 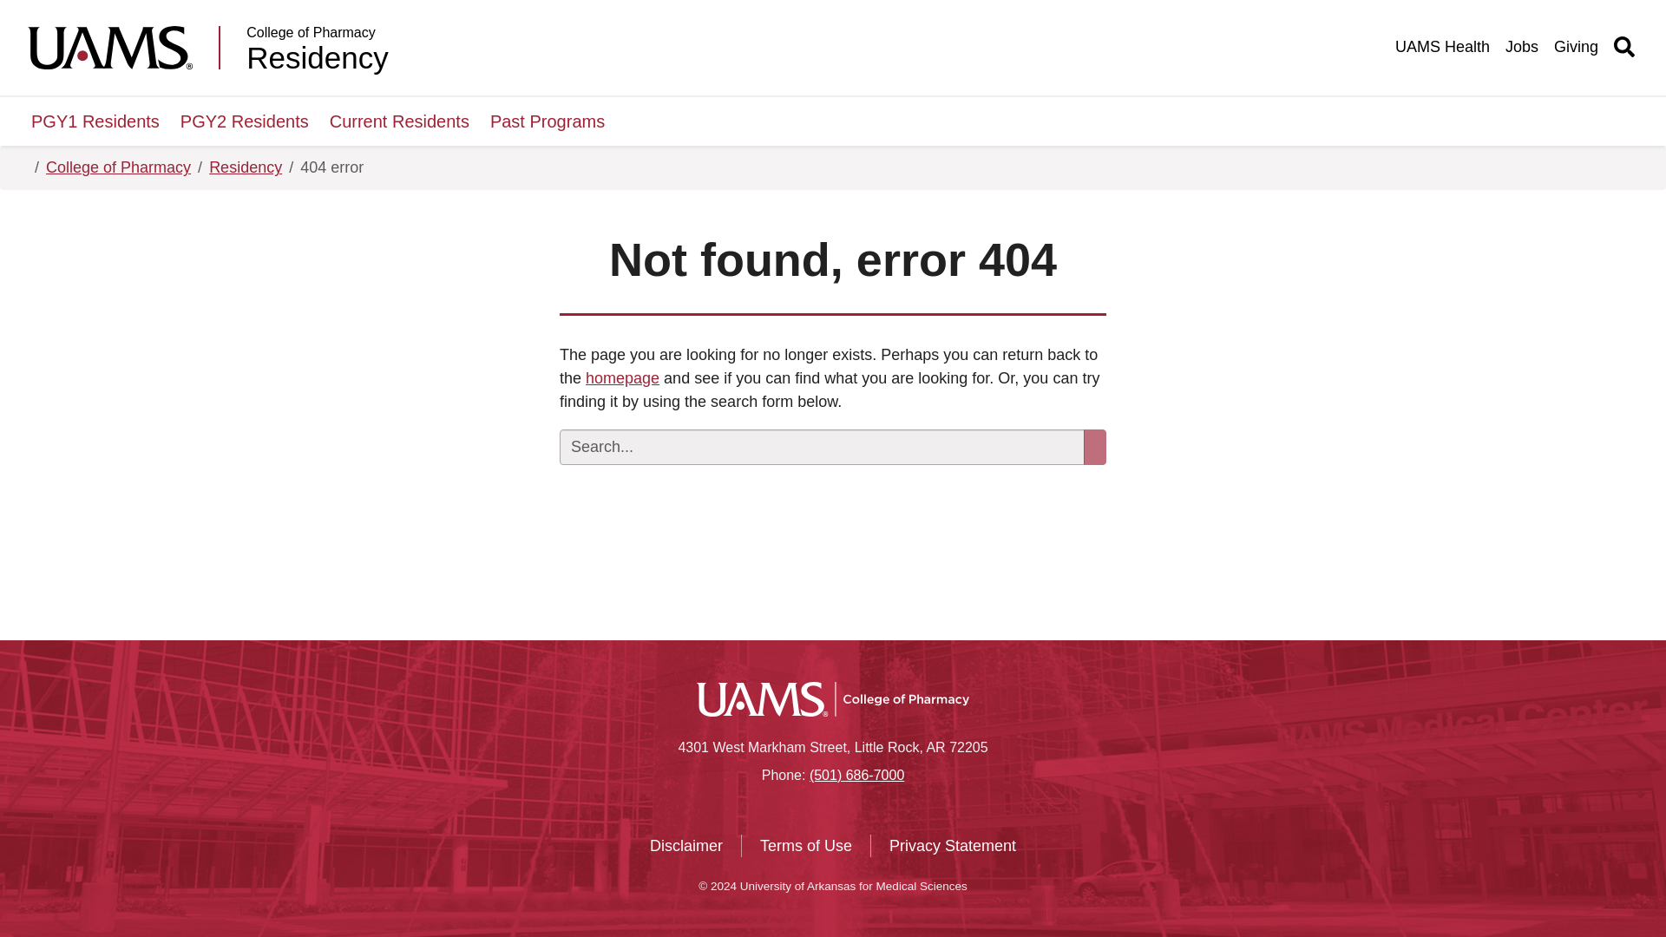 What do you see at coordinates (1624, 47) in the screenshot?
I see `Toggle Search` at bounding box center [1624, 47].